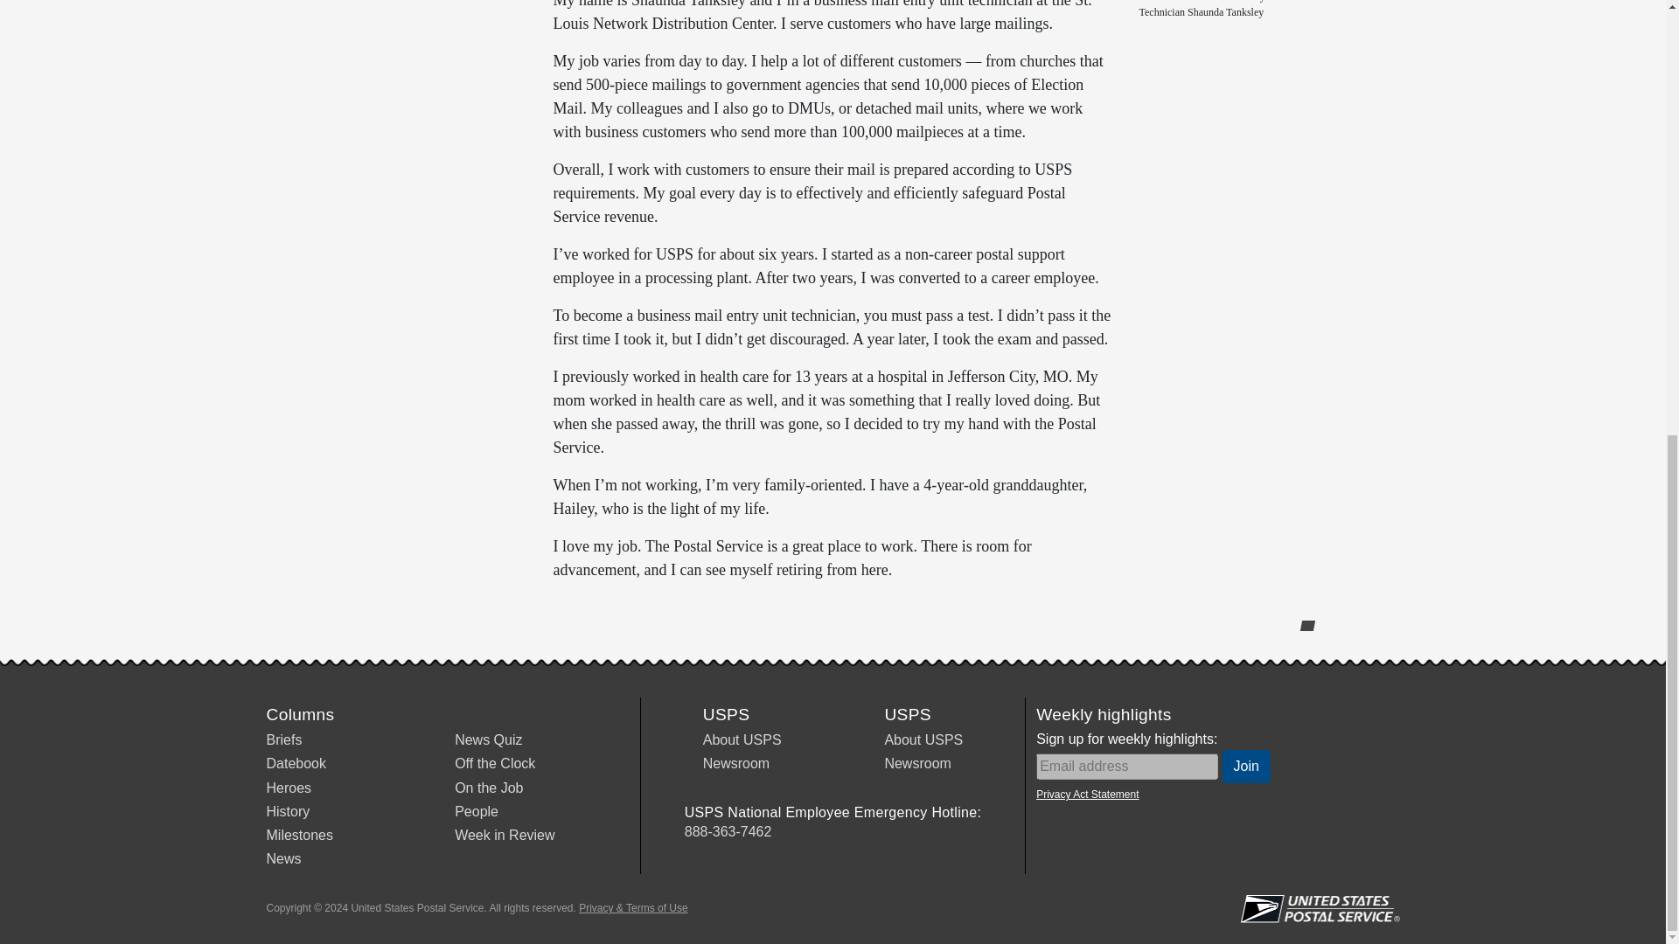  I want to click on Privacy Act Statement, so click(1086, 794).